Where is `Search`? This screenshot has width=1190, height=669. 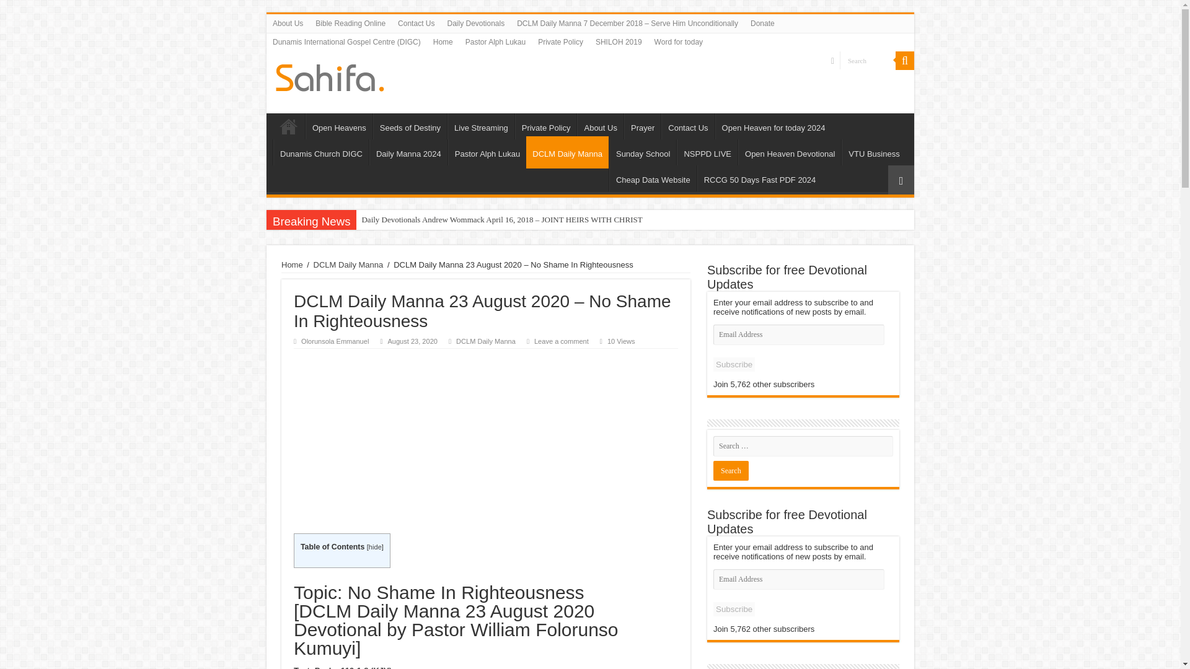 Search is located at coordinates (730, 471).